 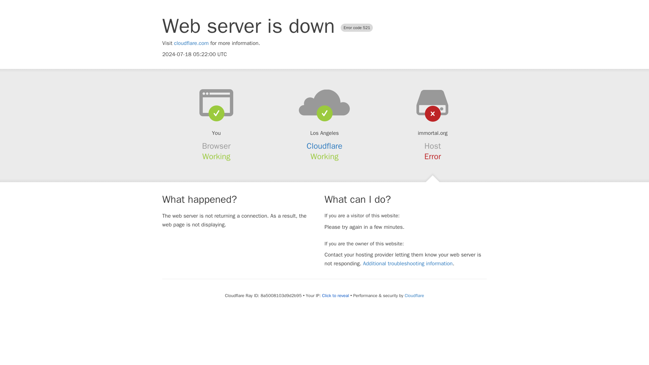 What do you see at coordinates (335, 296) in the screenshot?
I see `Click to reveal` at bounding box center [335, 296].